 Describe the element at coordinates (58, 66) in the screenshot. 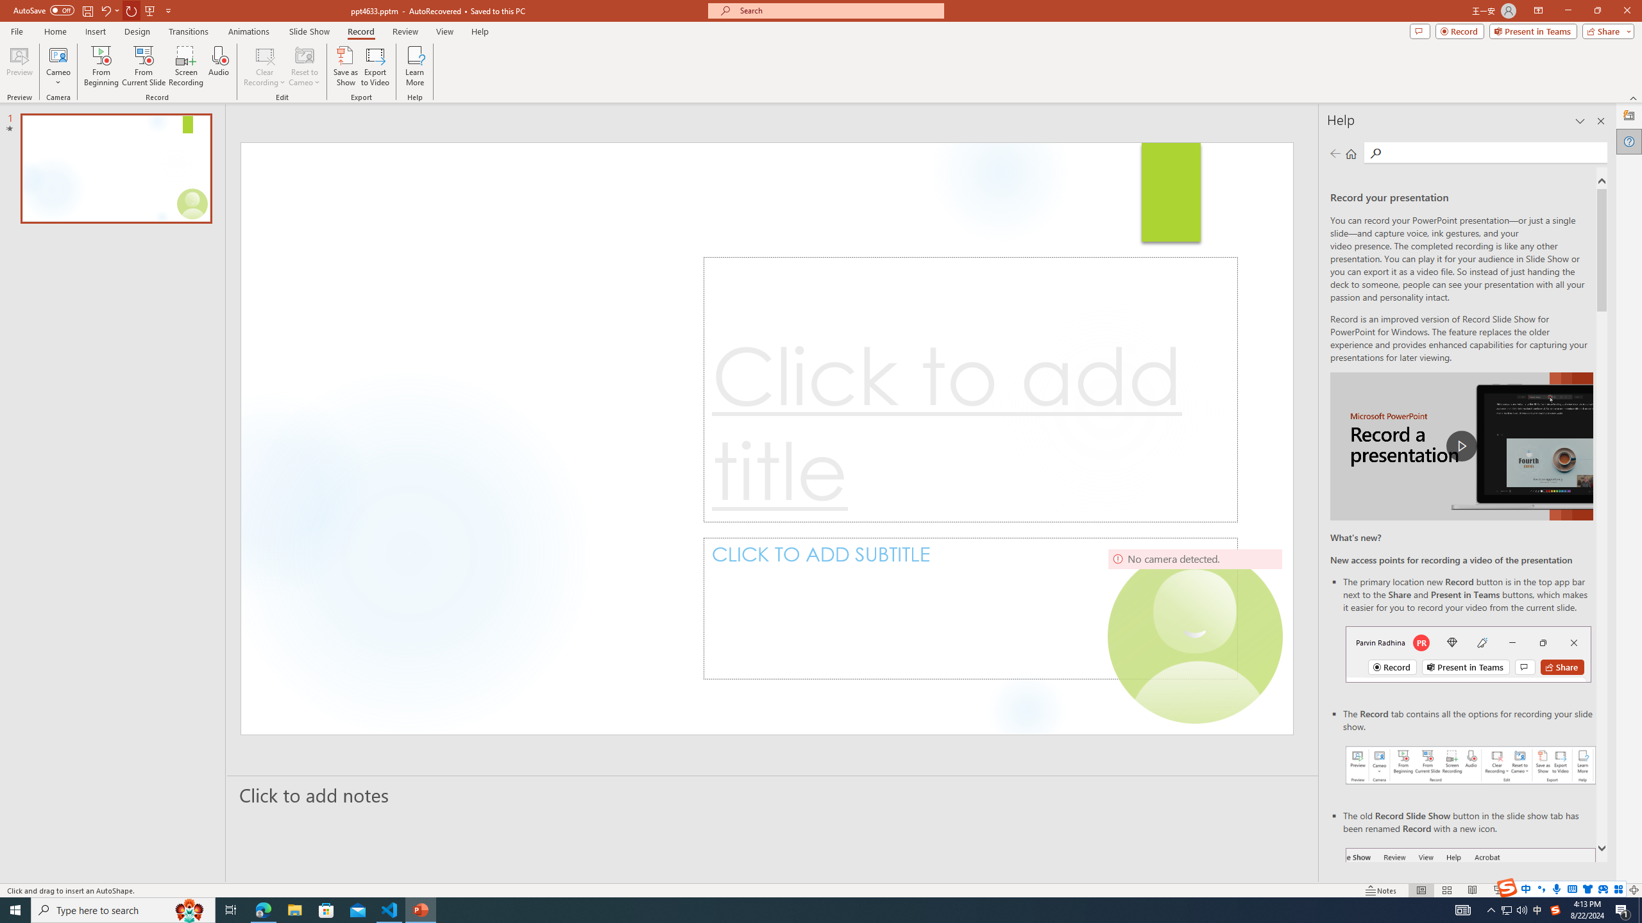

I see `Cameo` at that location.